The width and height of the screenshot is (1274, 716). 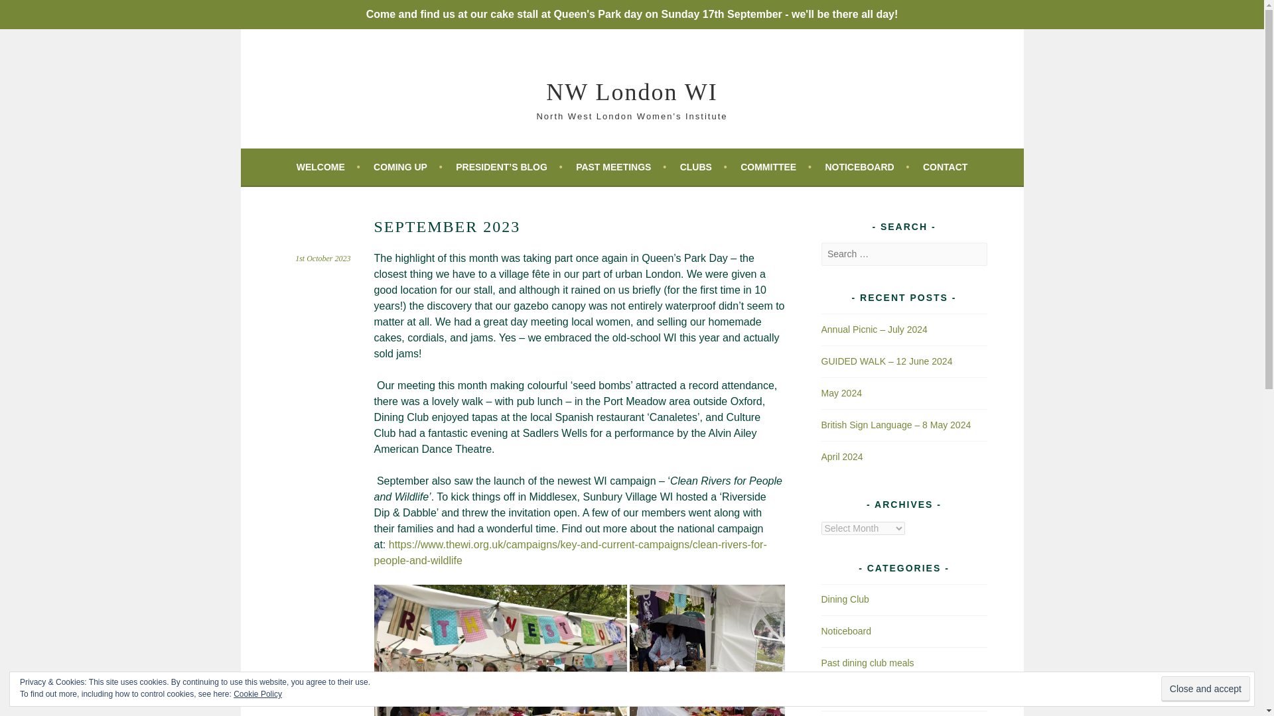 What do you see at coordinates (1205, 689) in the screenshot?
I see `Close and accept` at bounding box center [1205, 689].